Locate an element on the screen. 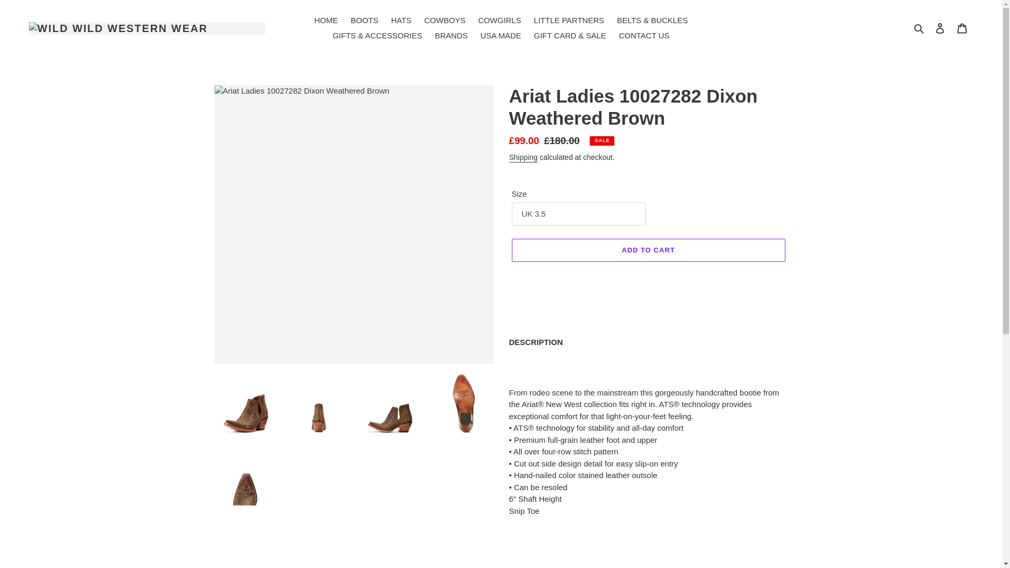 The height and width of the screenshot is (568, 1010). CONTACT US is located at coordinates (644, 36).